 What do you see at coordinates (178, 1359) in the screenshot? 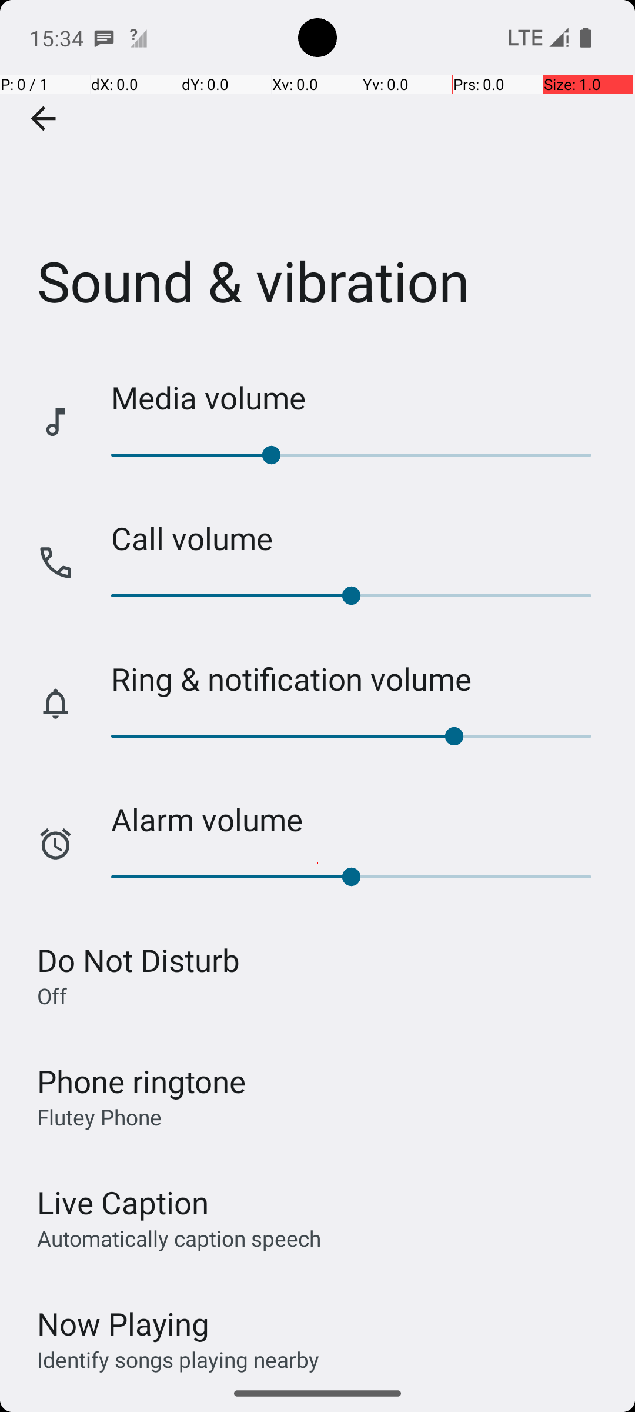
I see `Identify songs playing nearby` at bounding box center [178, 1359].